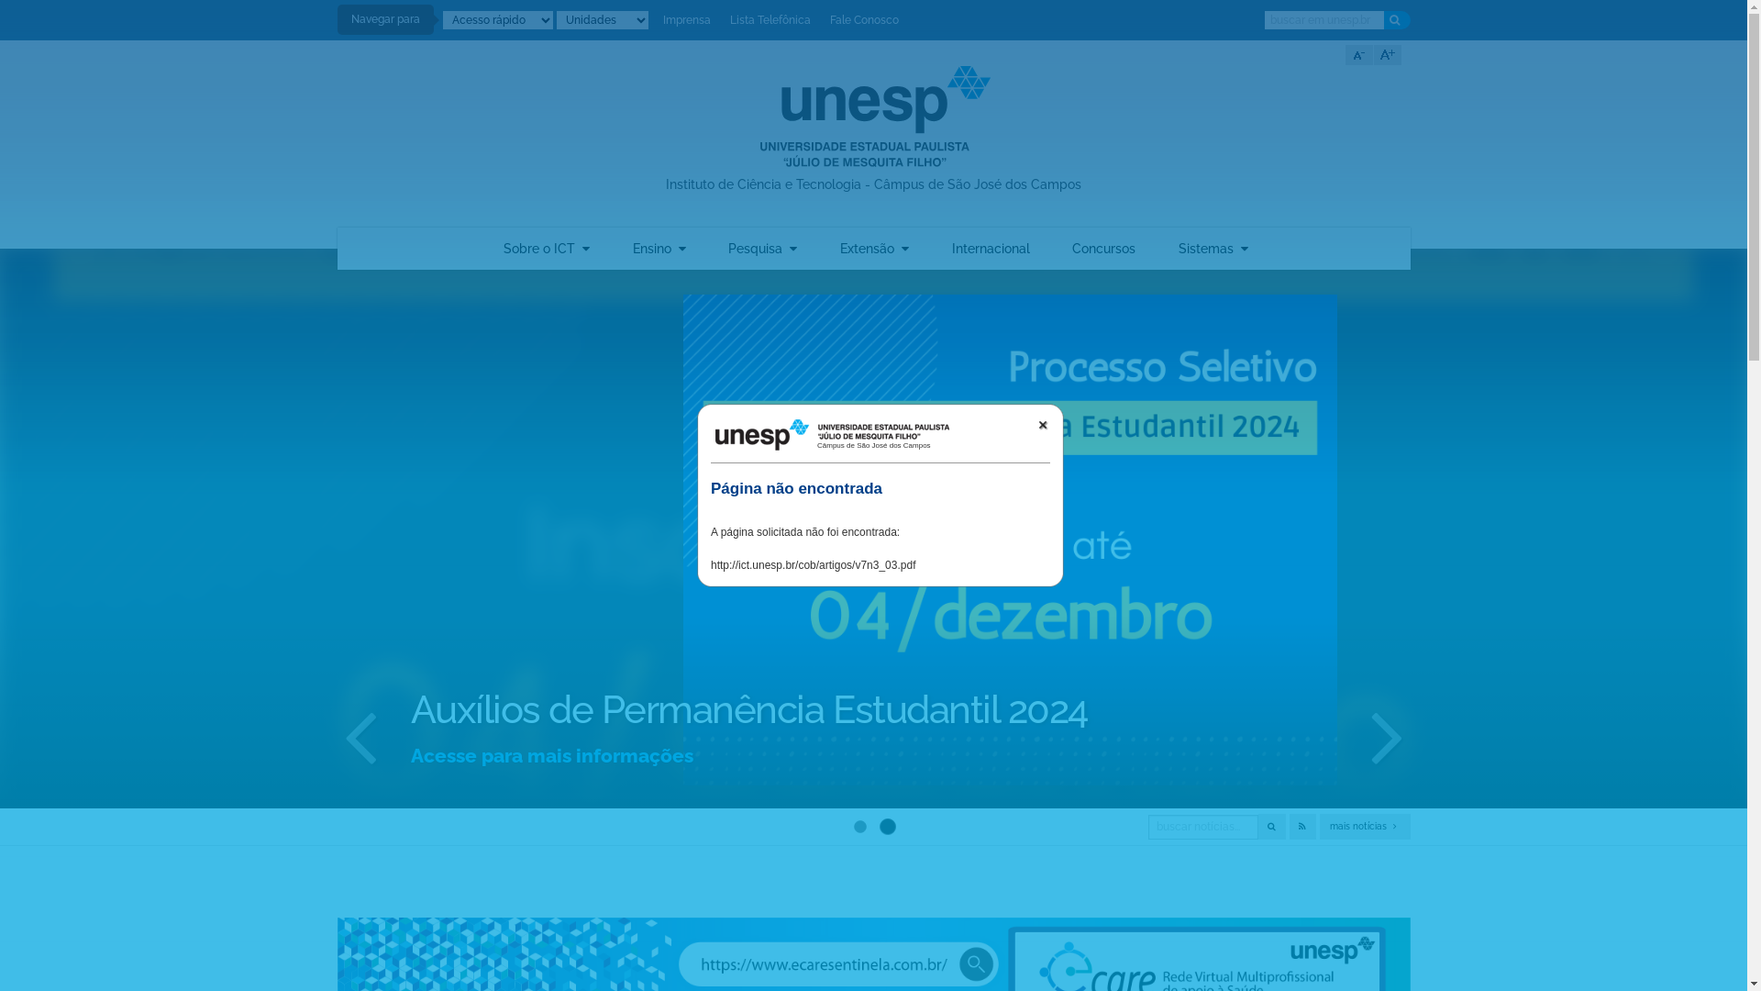 Image resolution: width=1761 pixels, height=991 pixels. Describe the element at coordinates (1388, 684) in the screenshot. I see `Next` at that location.